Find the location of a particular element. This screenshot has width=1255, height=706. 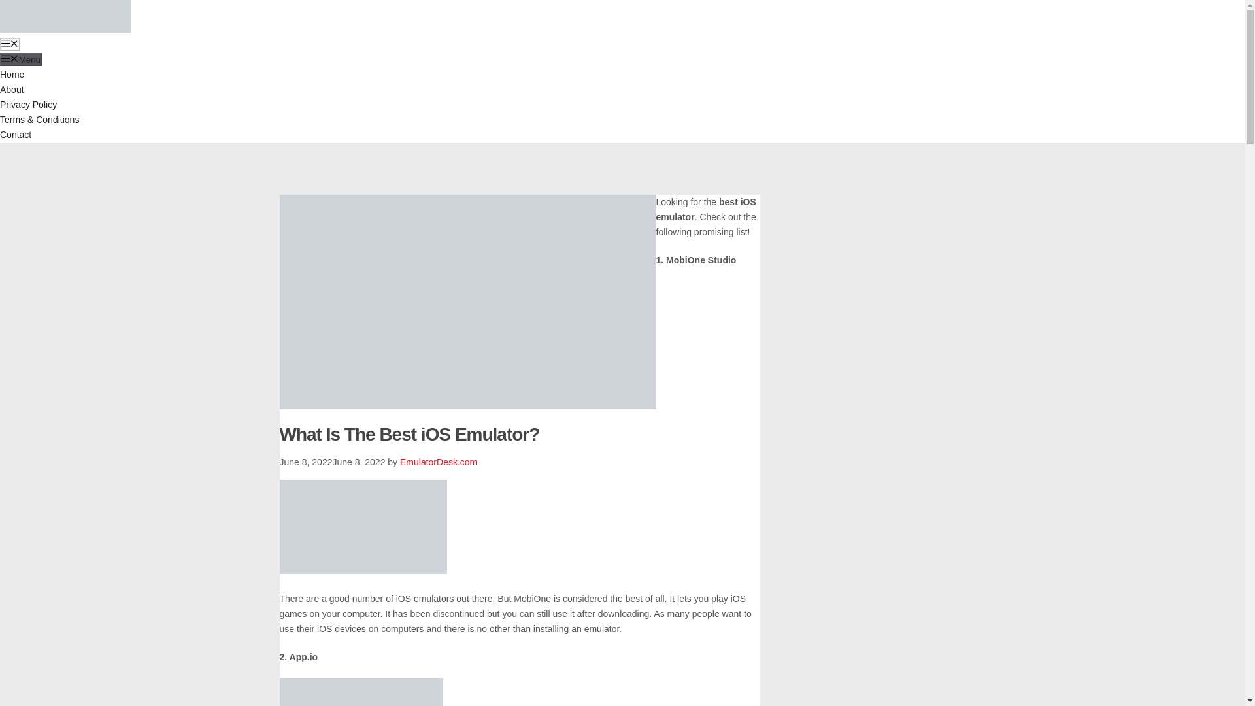

About is located at coordinates (12, 89).